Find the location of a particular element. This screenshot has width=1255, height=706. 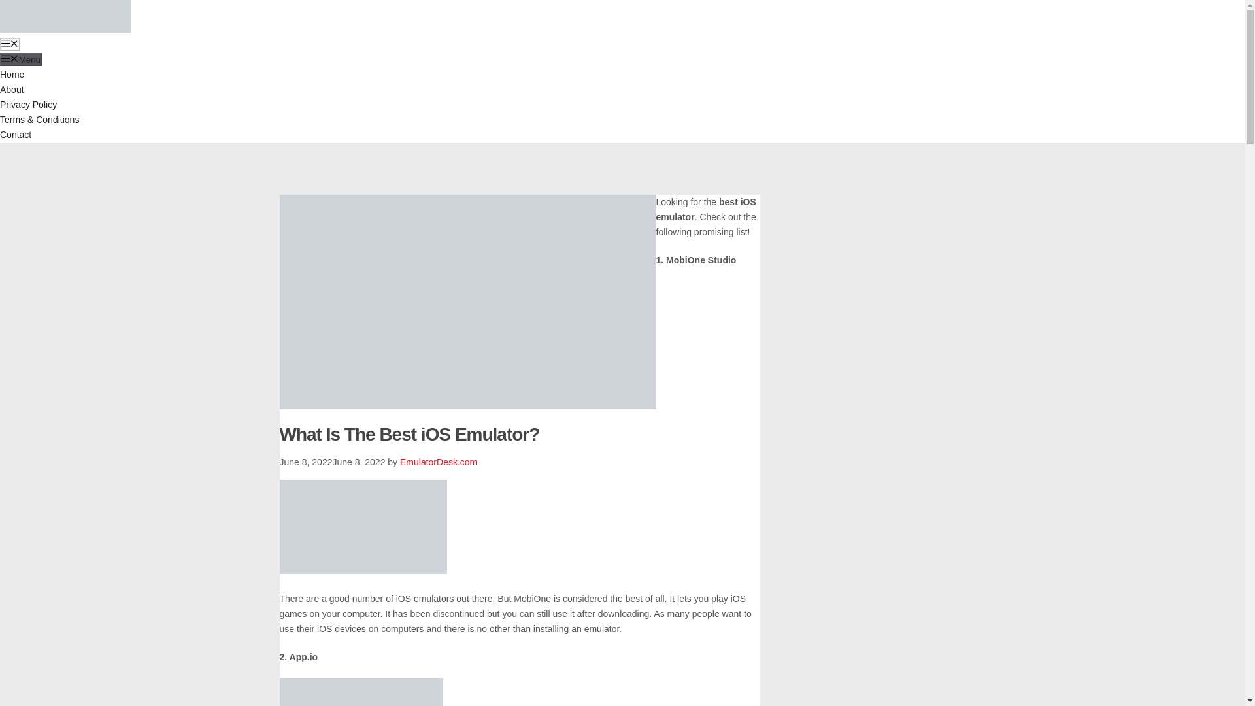

About is located at coordinates (12, 89).